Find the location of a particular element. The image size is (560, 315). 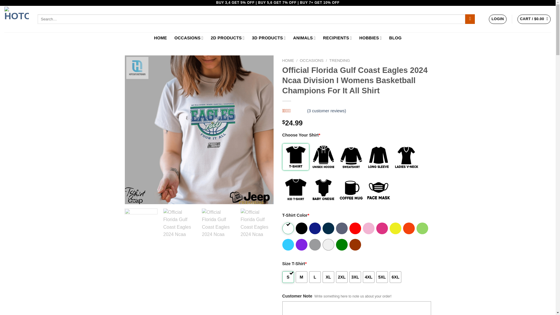

3D PRODUCTS is located at coordinates (269, 38).